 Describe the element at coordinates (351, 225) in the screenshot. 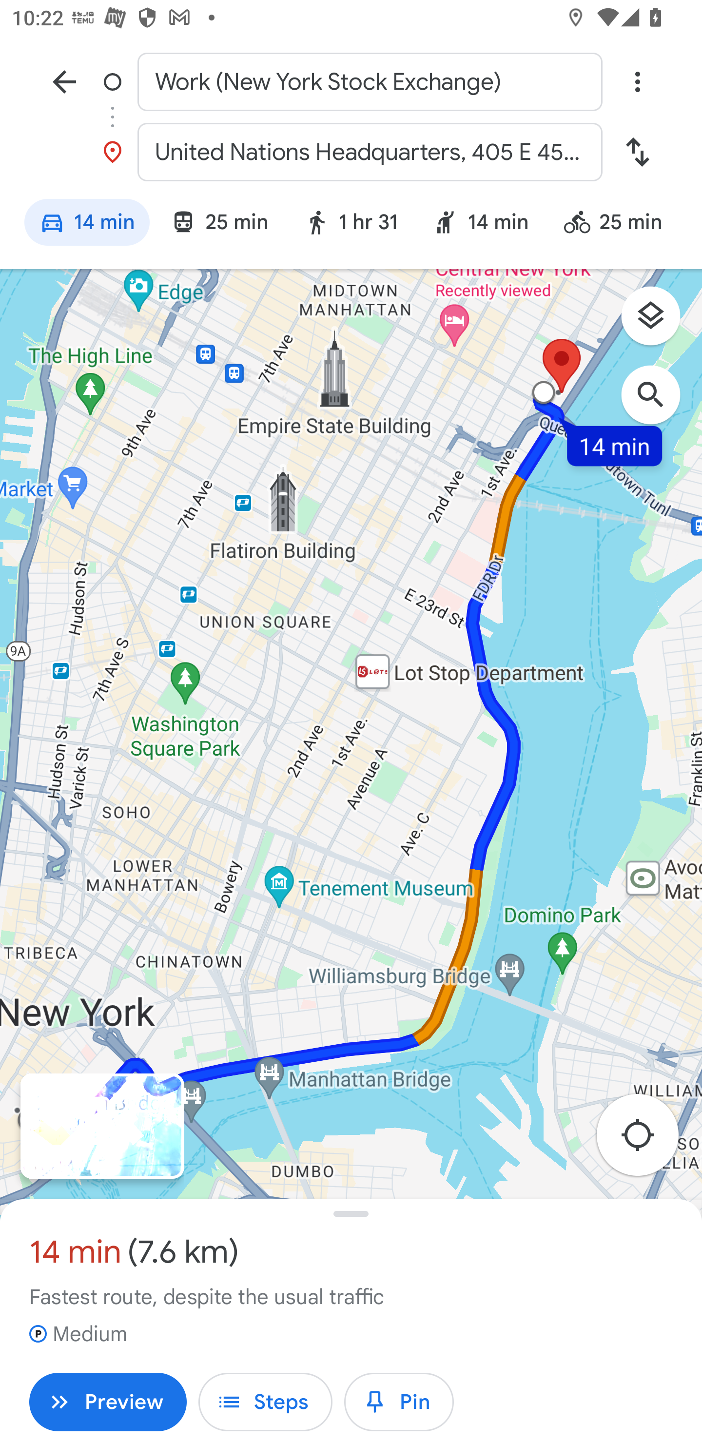

I see `Walking mode: 1 hr 31 1 hr 31` at that location.